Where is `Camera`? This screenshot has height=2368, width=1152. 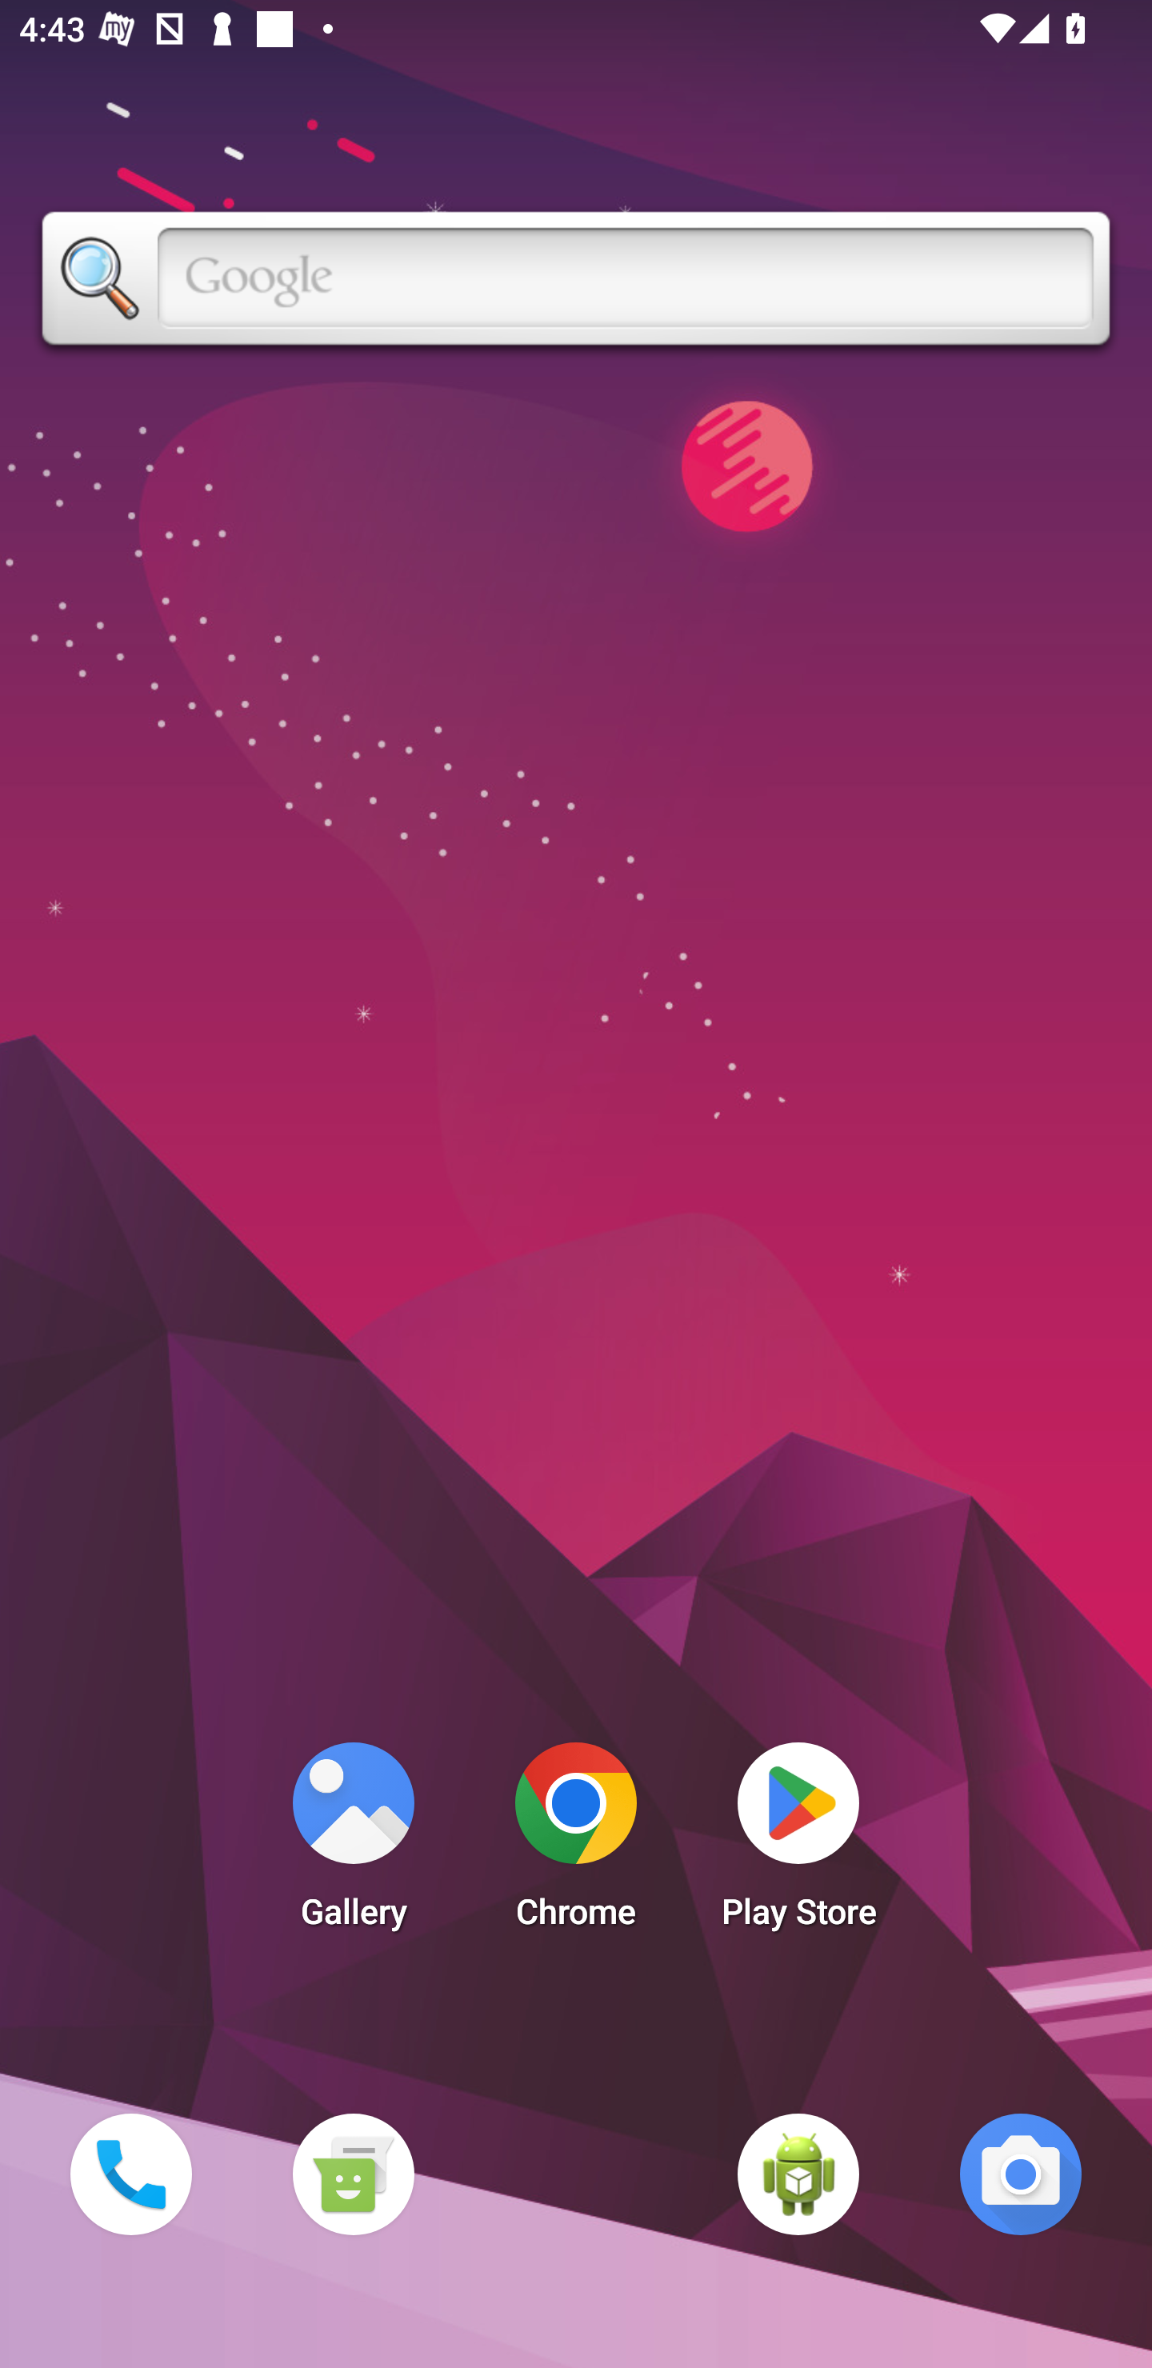
Camera is located at coordinates (1021, 2174).